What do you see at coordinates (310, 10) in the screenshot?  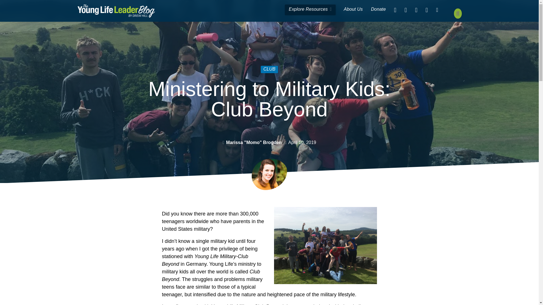 I see `Explore Resources` at bounding box center [310, 10].